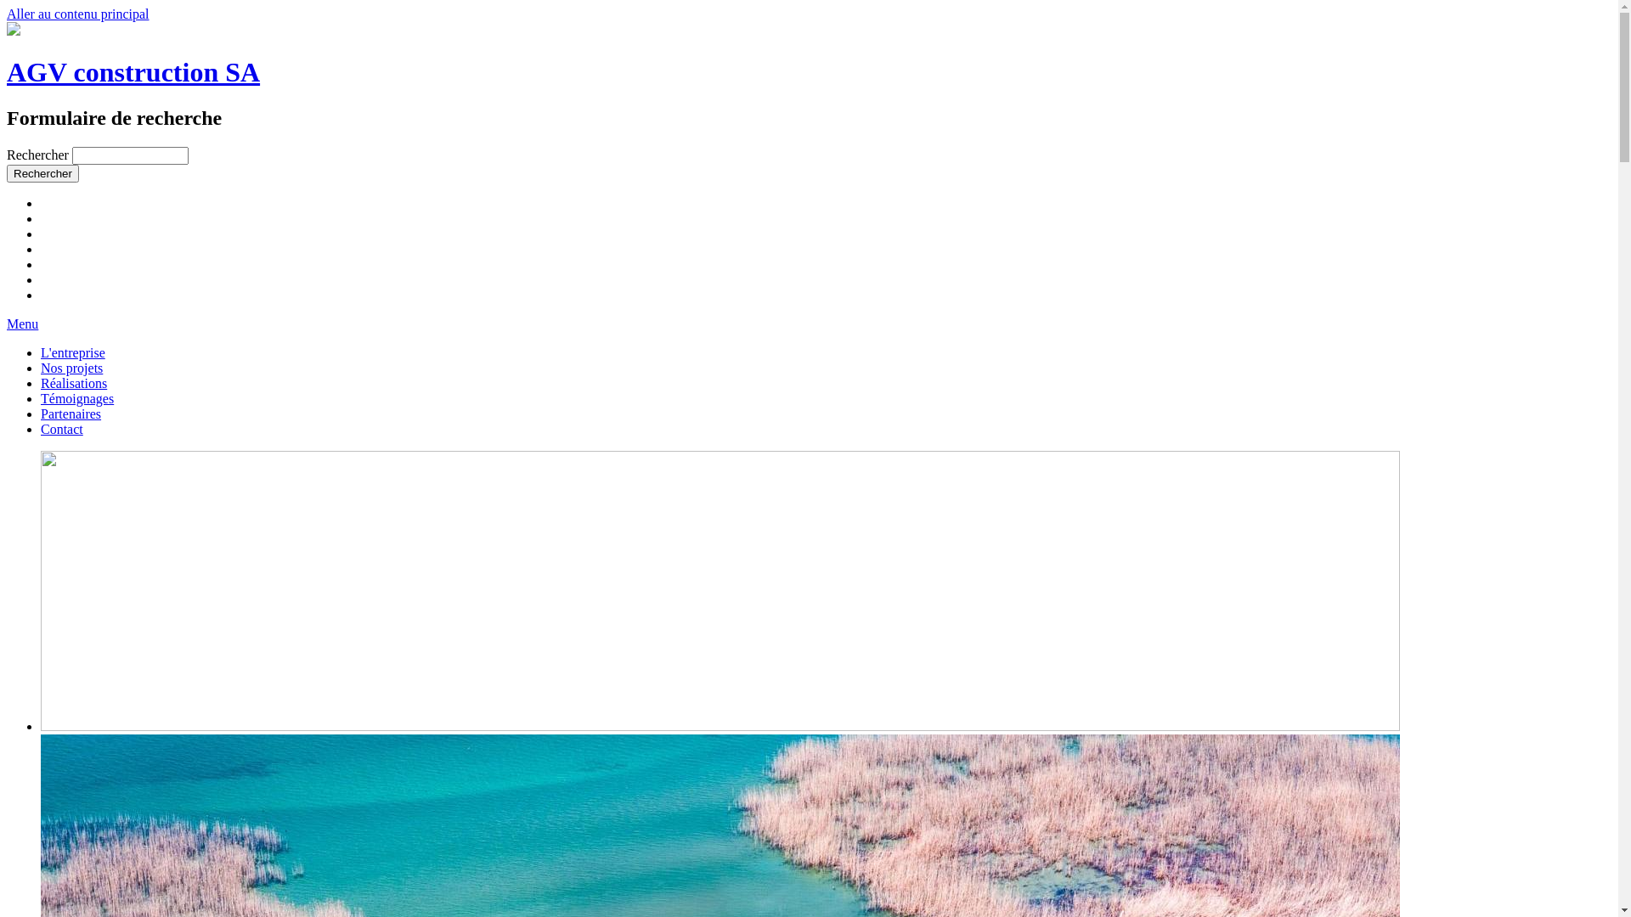 The height and width of the screenshot is (917, 1631). What do you see at coordinates (133, 72) in the screenshot?
I see `AGV construction SA` at bounding box center [133, 72].